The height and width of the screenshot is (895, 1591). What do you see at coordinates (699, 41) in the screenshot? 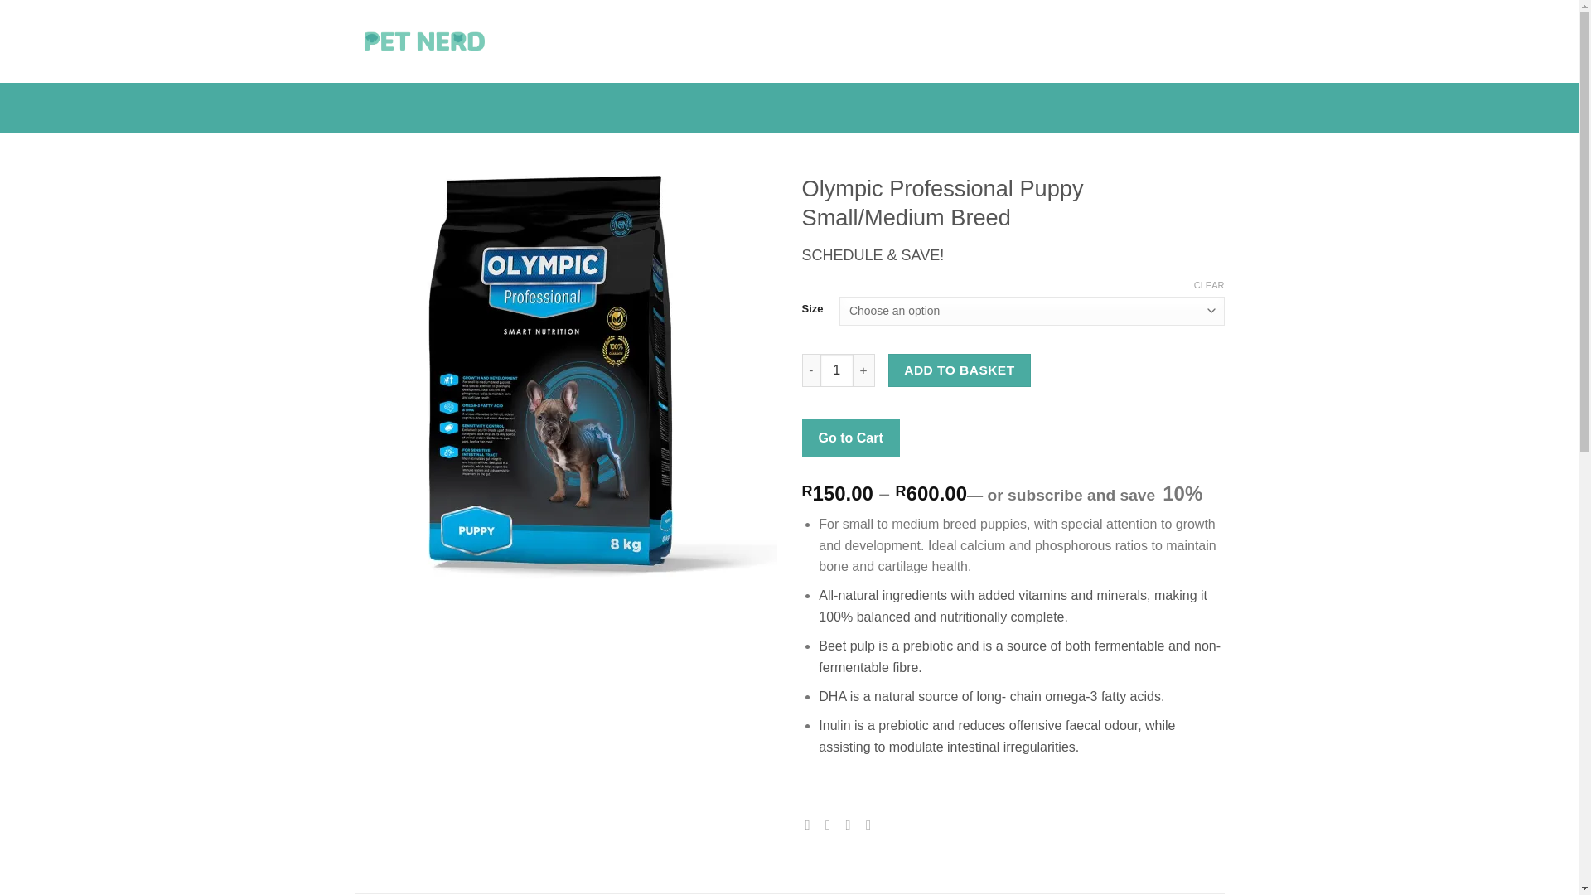
I see `SHOP DOG BRANDS` at bounding box center [699, 41].